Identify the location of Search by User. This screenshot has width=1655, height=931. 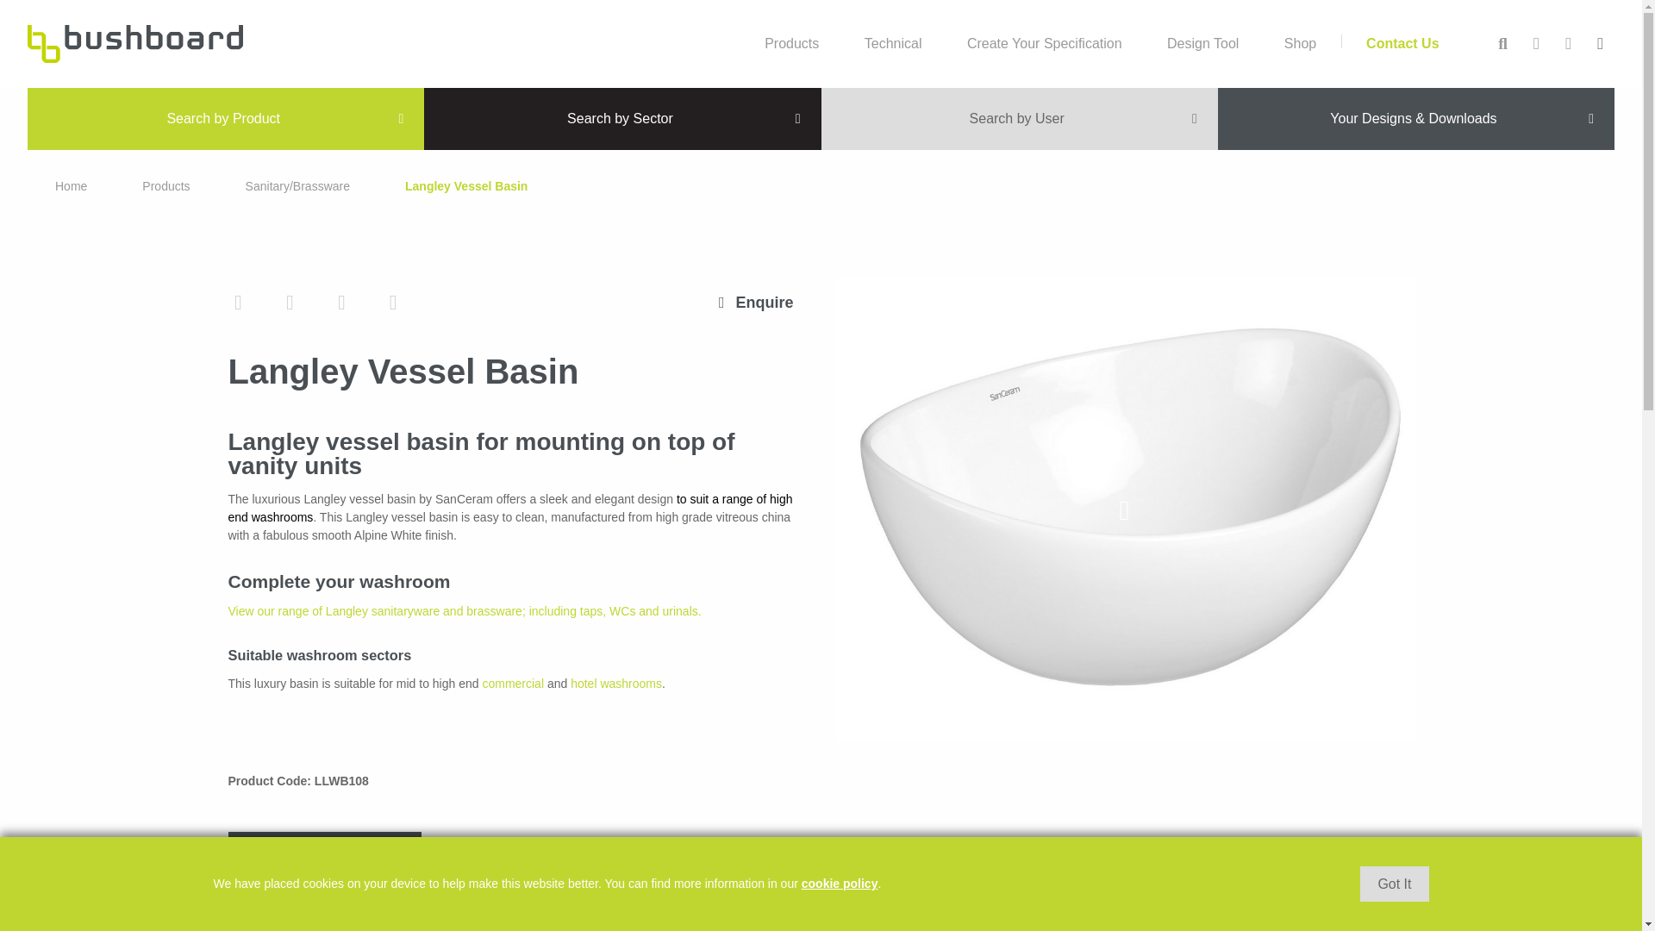
(1019, 118).